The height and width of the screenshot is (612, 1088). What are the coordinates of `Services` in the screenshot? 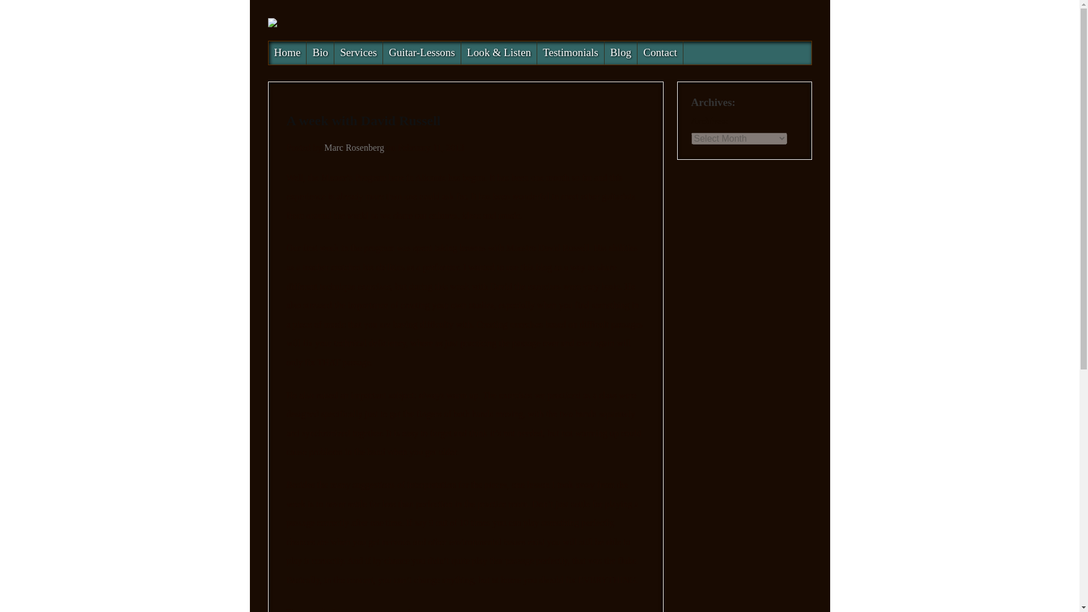 It's located at (358, 53).